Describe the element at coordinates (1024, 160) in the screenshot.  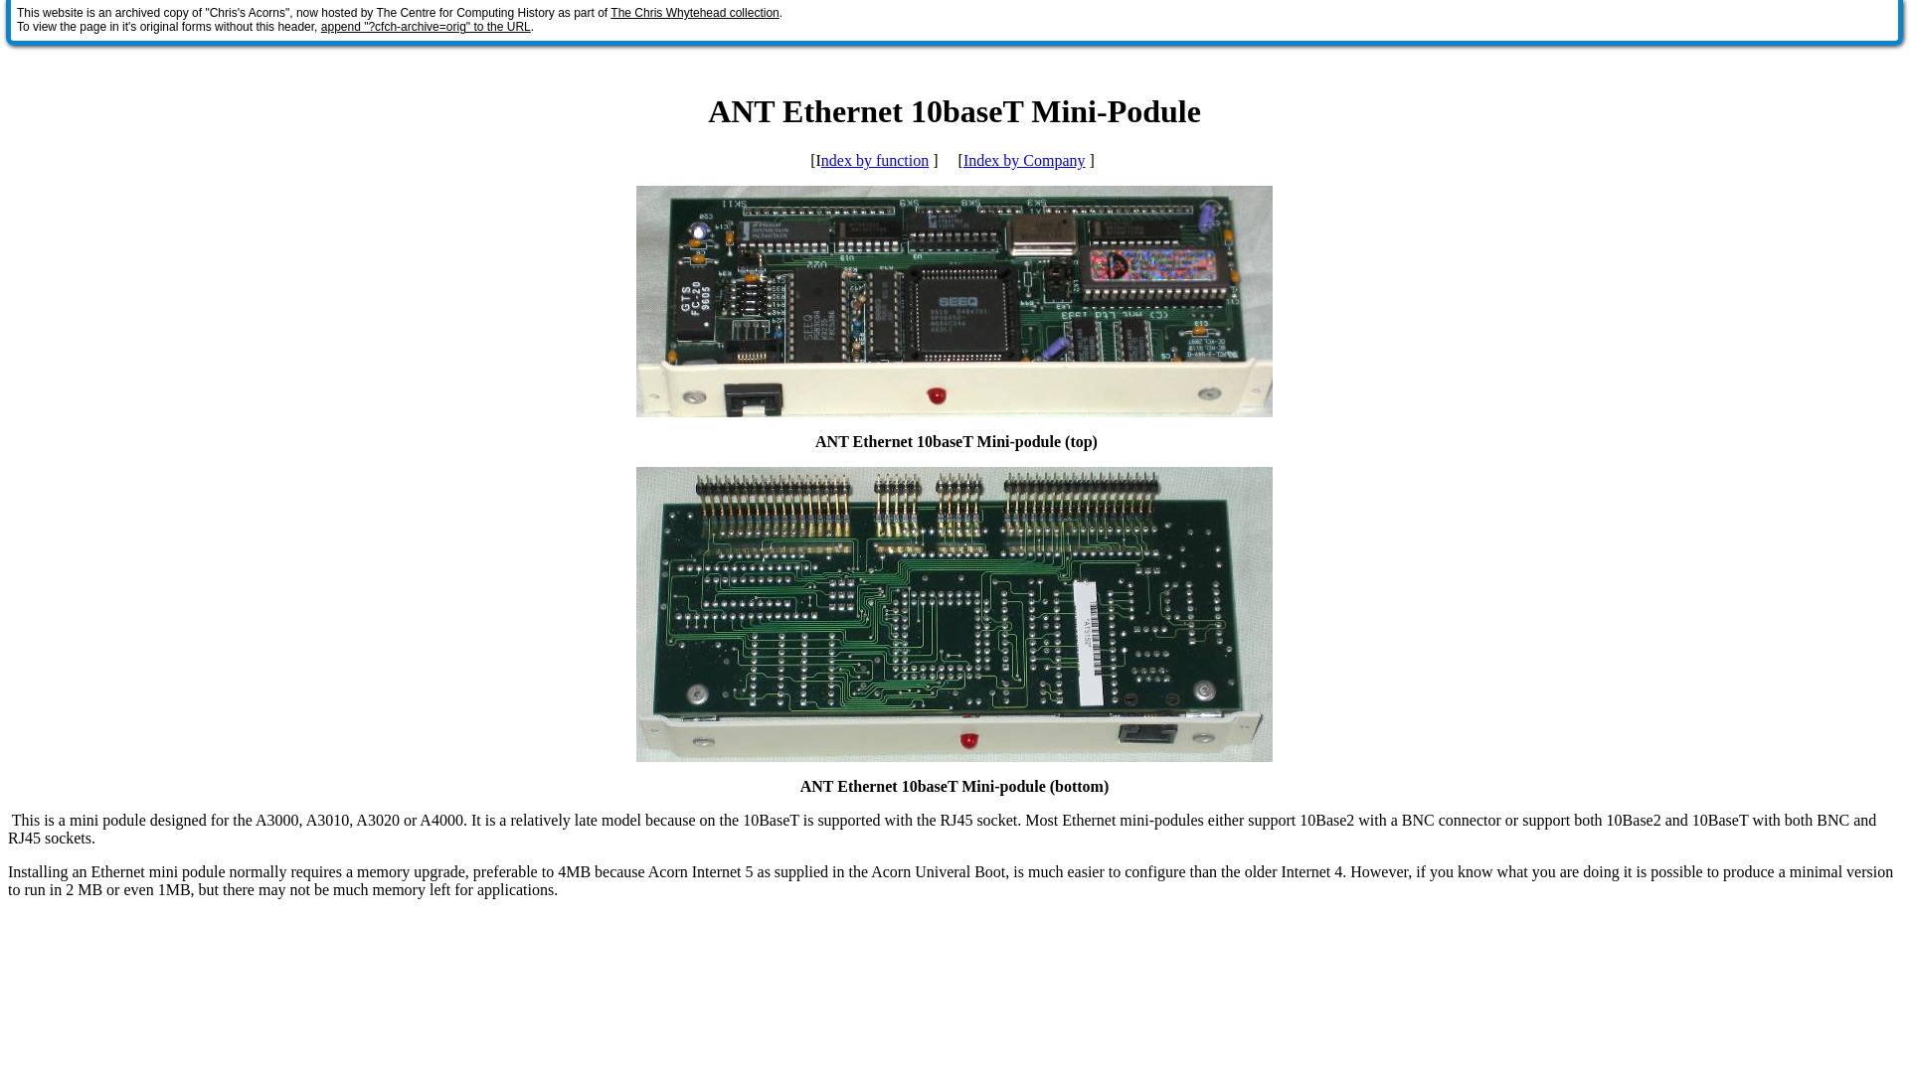
I see `Index by Company` at that location.